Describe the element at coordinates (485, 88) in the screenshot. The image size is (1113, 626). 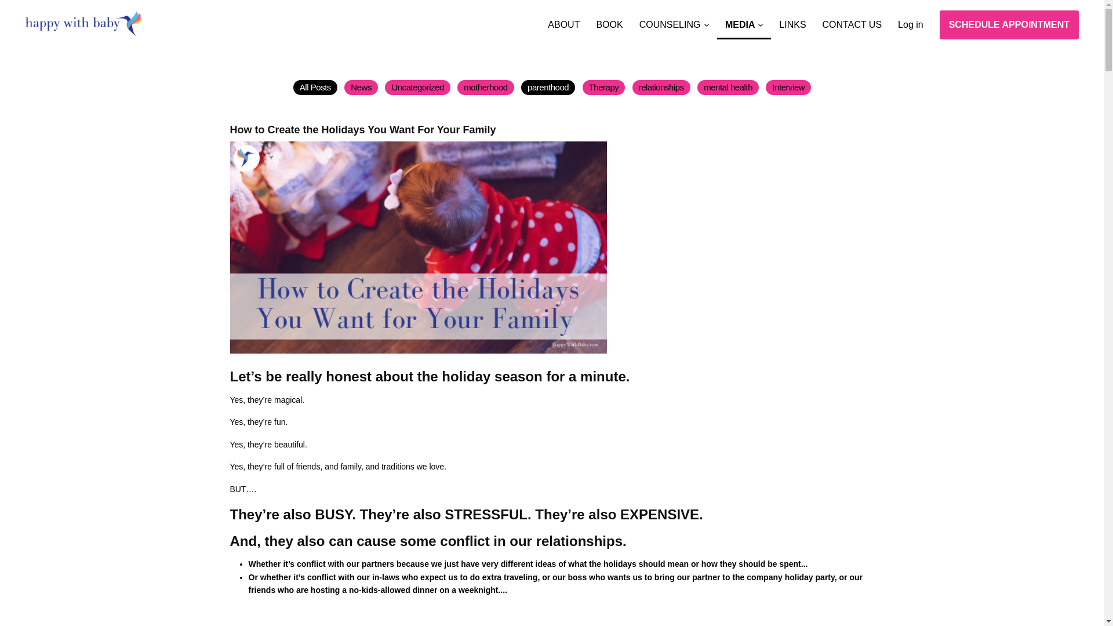
I see `motherhood` at that location.